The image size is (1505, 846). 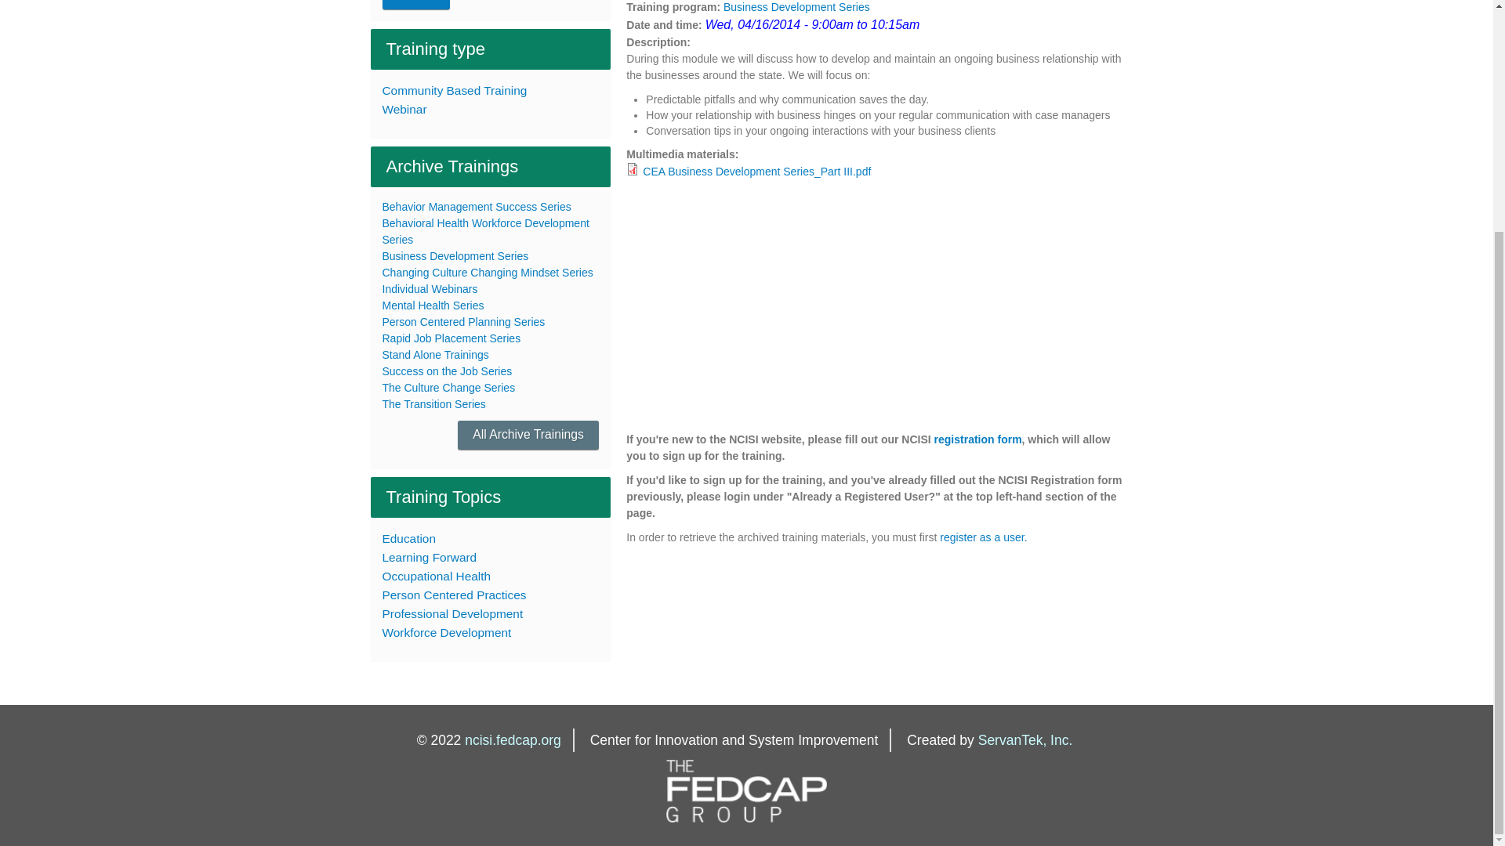 What do you see at coordinates (486, 231) in the screenshot?
I see `Behavioral Health Workforce Development Series` at bounding box center [486, 231].